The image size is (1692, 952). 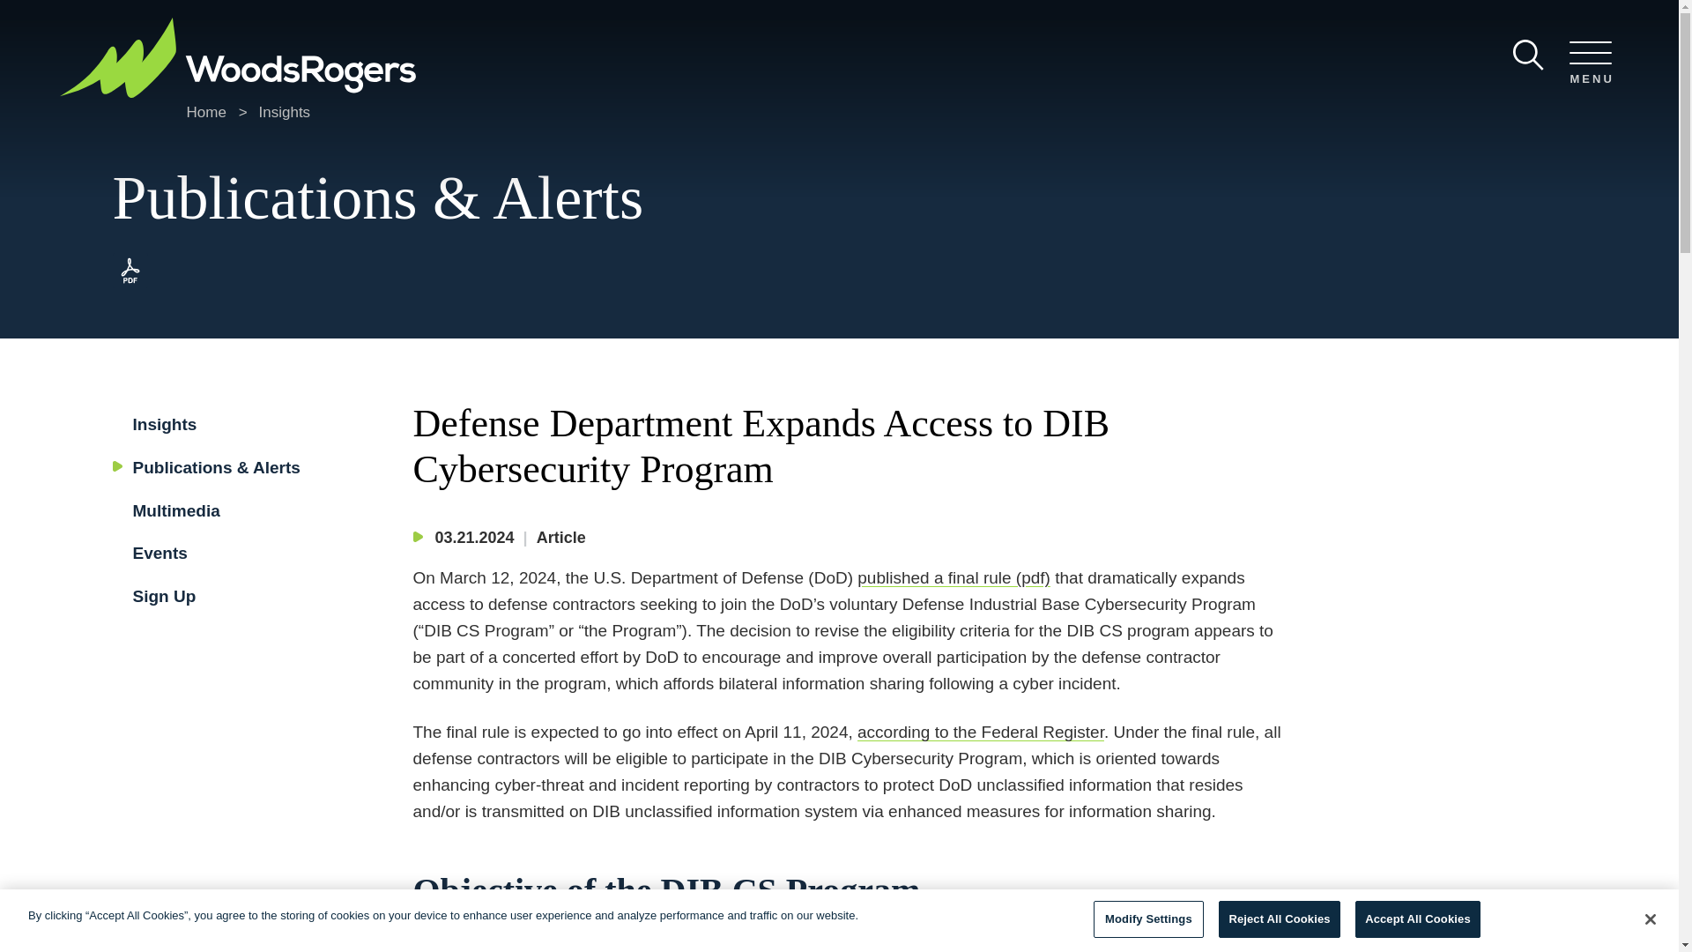 I want to click on Sign Up, so click(x=164, y=596).